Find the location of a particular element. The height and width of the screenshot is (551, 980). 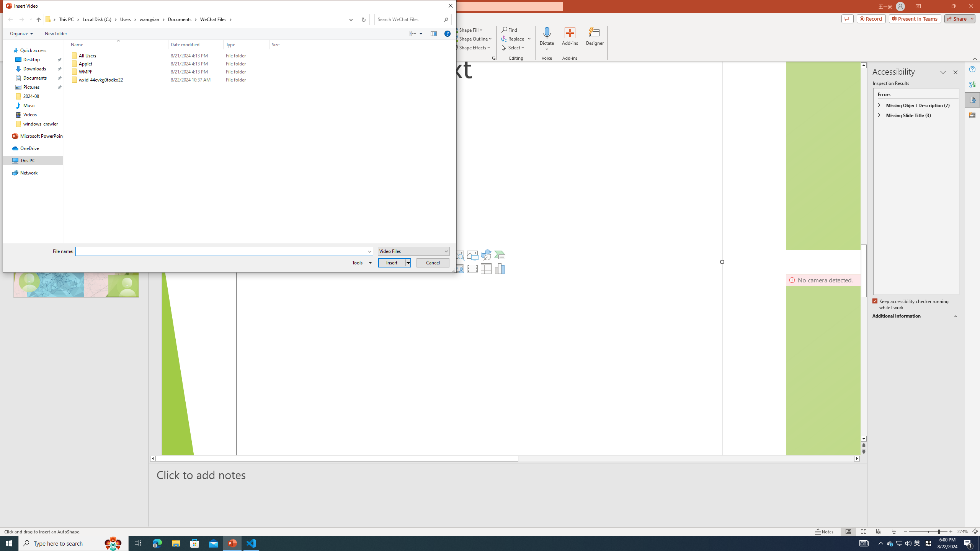

Size is located at coordinates (285, 80).